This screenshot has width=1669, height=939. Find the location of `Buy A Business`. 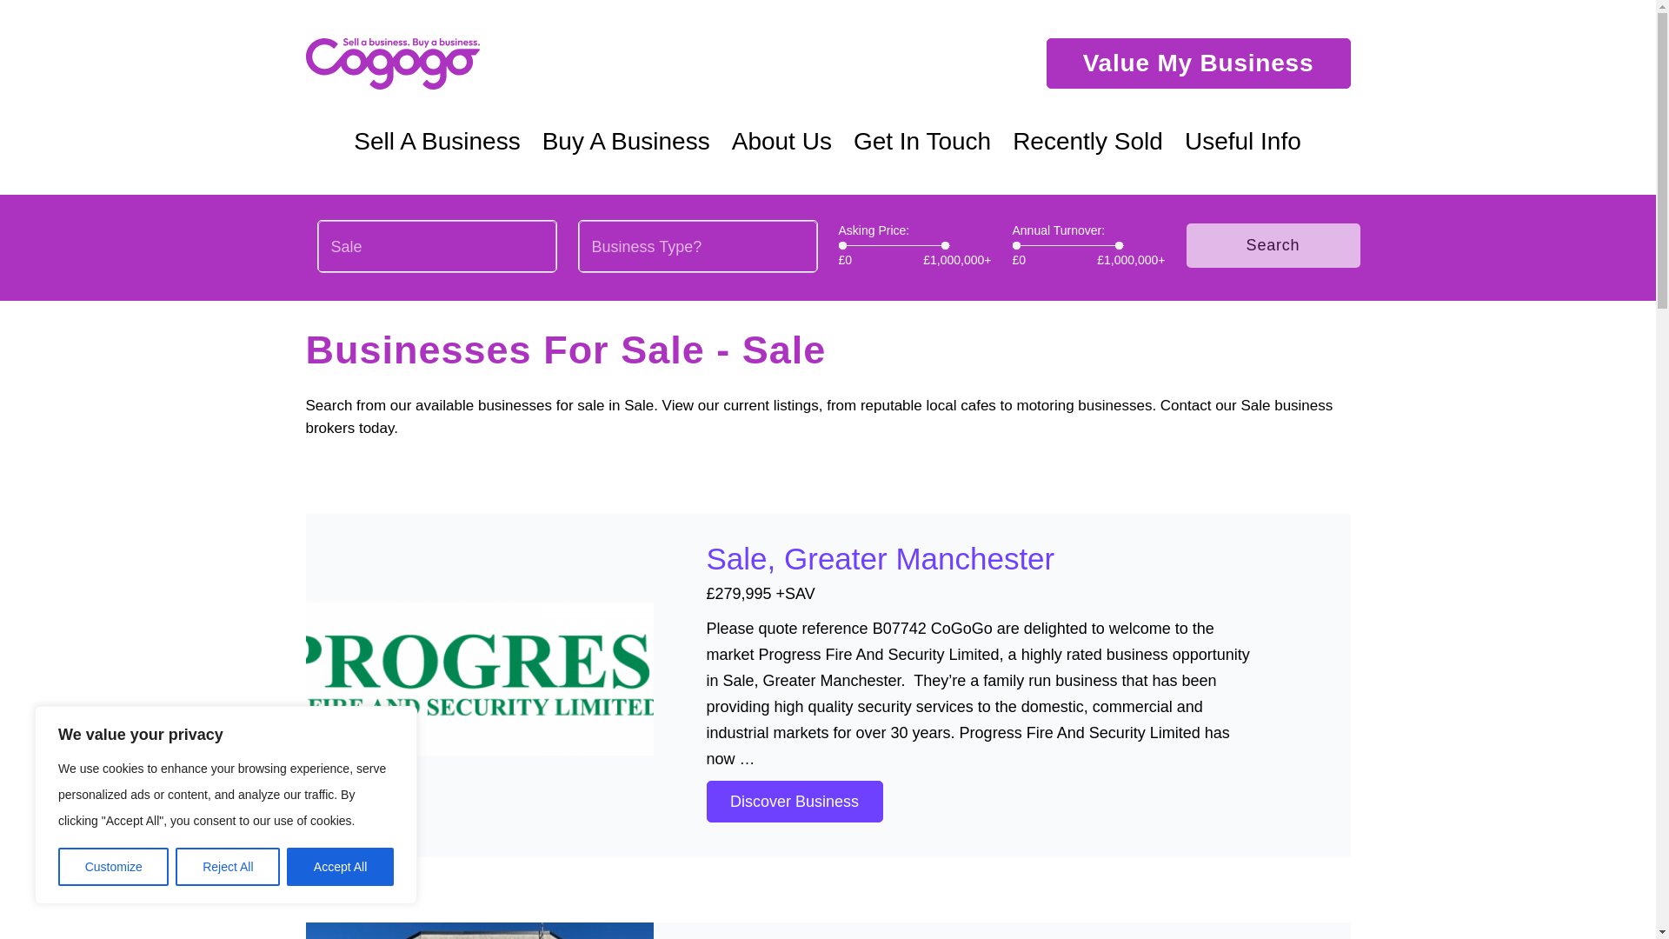

Buy A Business is located at coordinates (626, 141).